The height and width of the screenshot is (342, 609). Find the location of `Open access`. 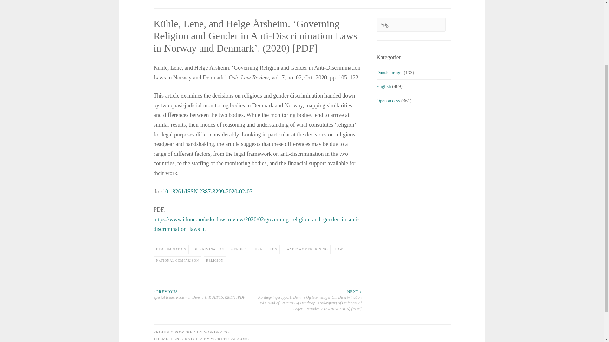

Open access is located at coordinates (388, 101).